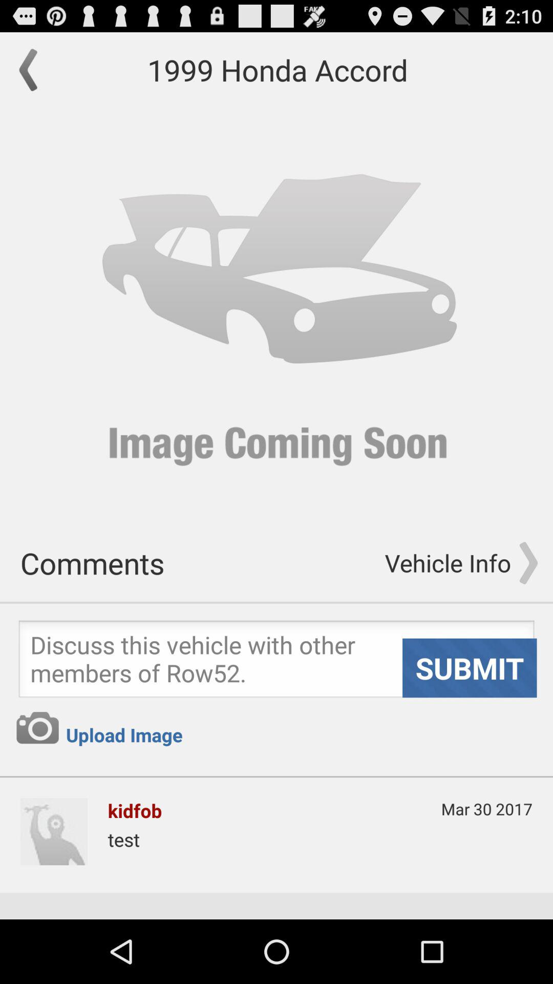 The height and width of the screenshot is (984, 553). What do you see at coordinates (470, 668) in the screenshot?
I see `scroll until the submit icon` at bounding box center [470, 668].